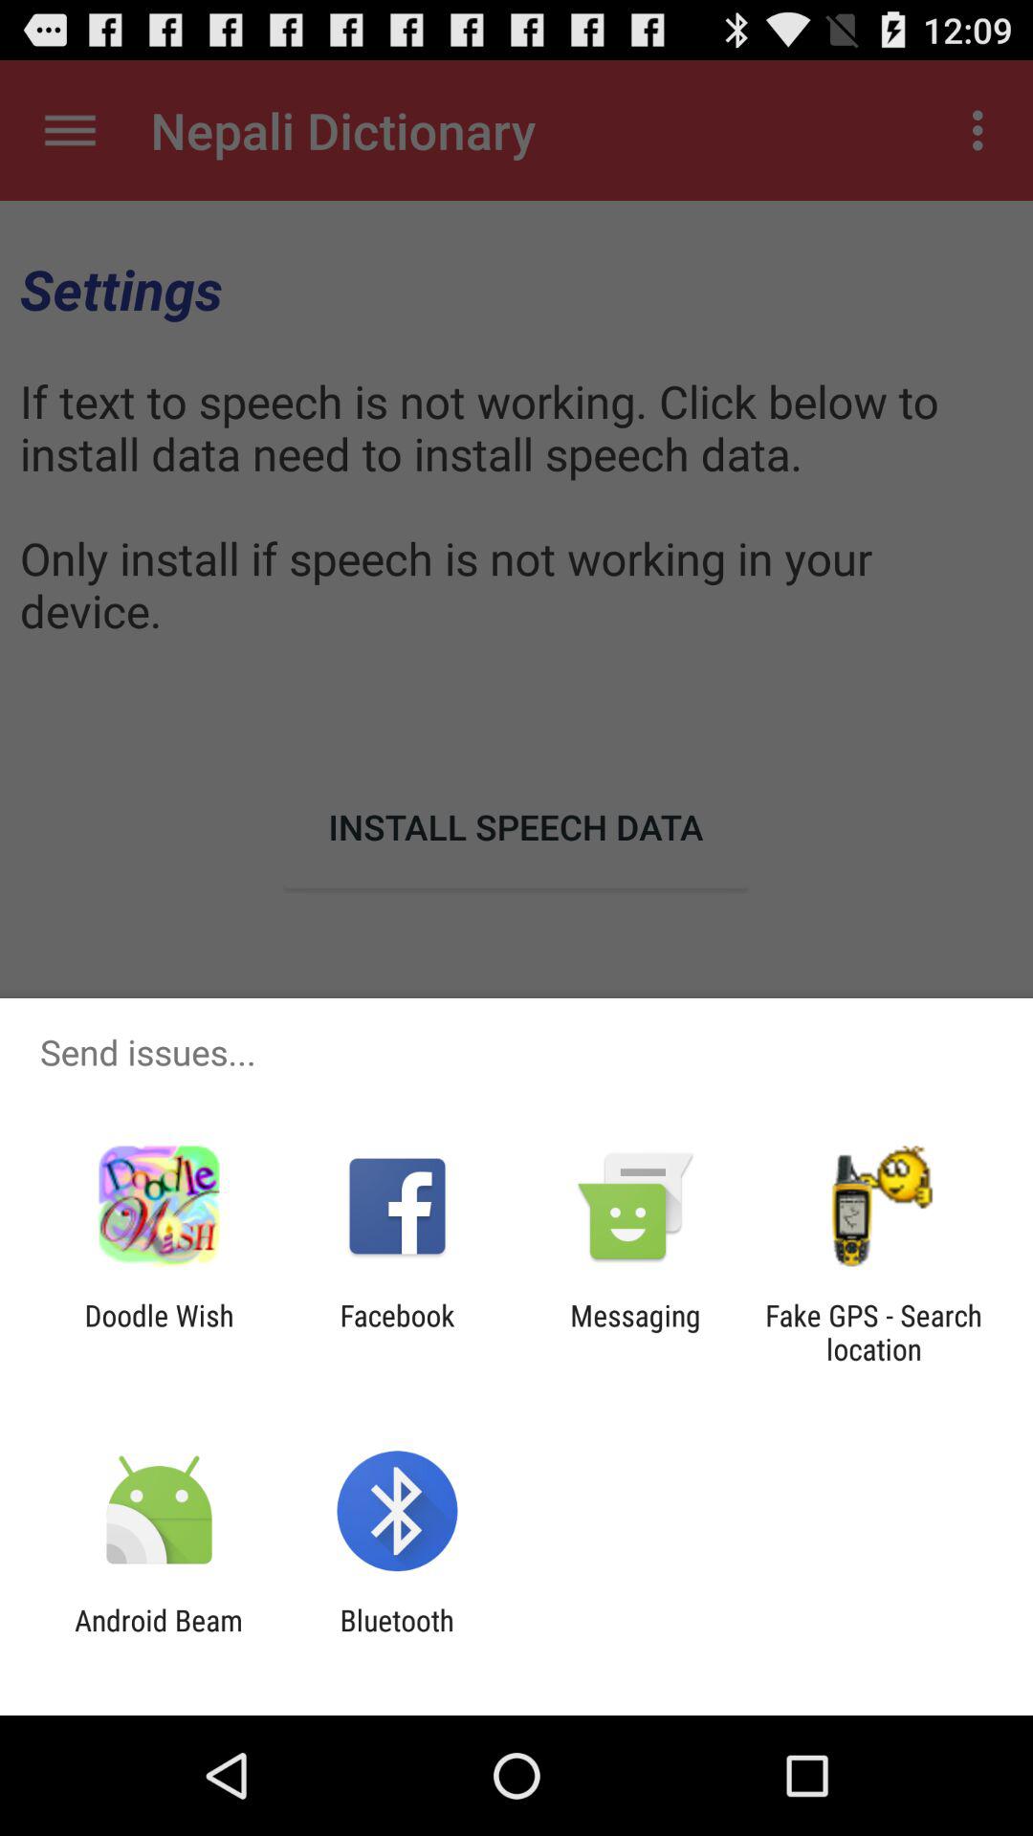 The image size is (1033, 1836). Describe the element at coordinates (159, 1332) in the screenshot. I see `select the app to the left of the facebook item` at that location.